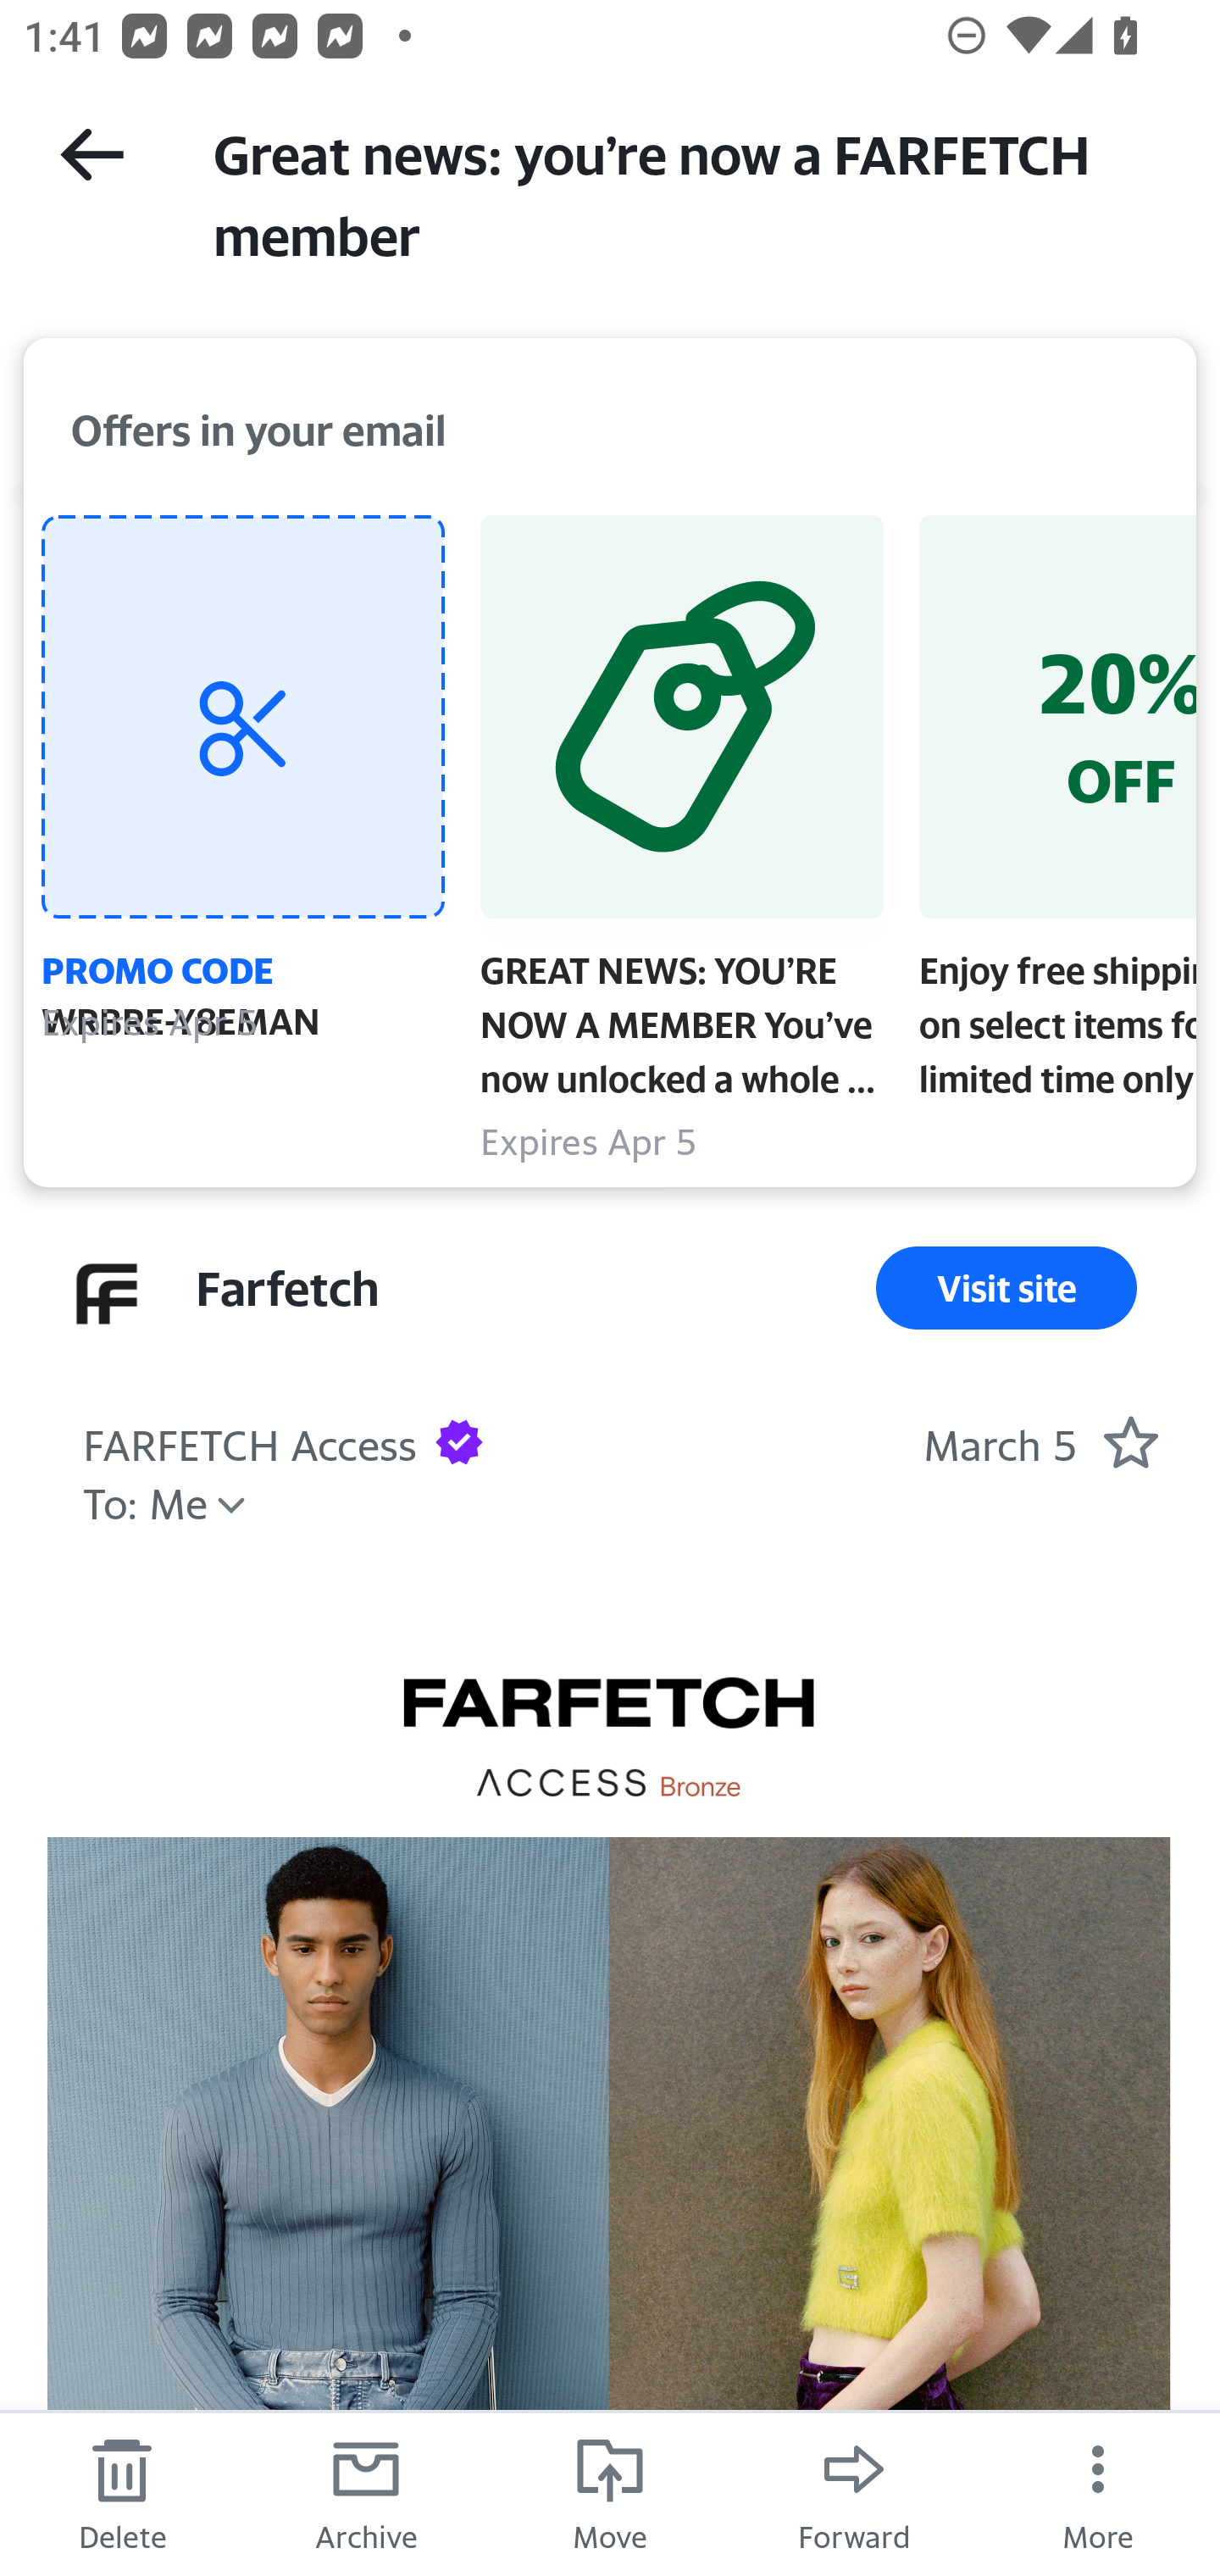 This screenshot has height=2576, width=1220. What do you see at coordinates (686, 192) in the screenshot?
I see `Great news: you’re now a FARFETCH member` at bounding box center [686, 192].